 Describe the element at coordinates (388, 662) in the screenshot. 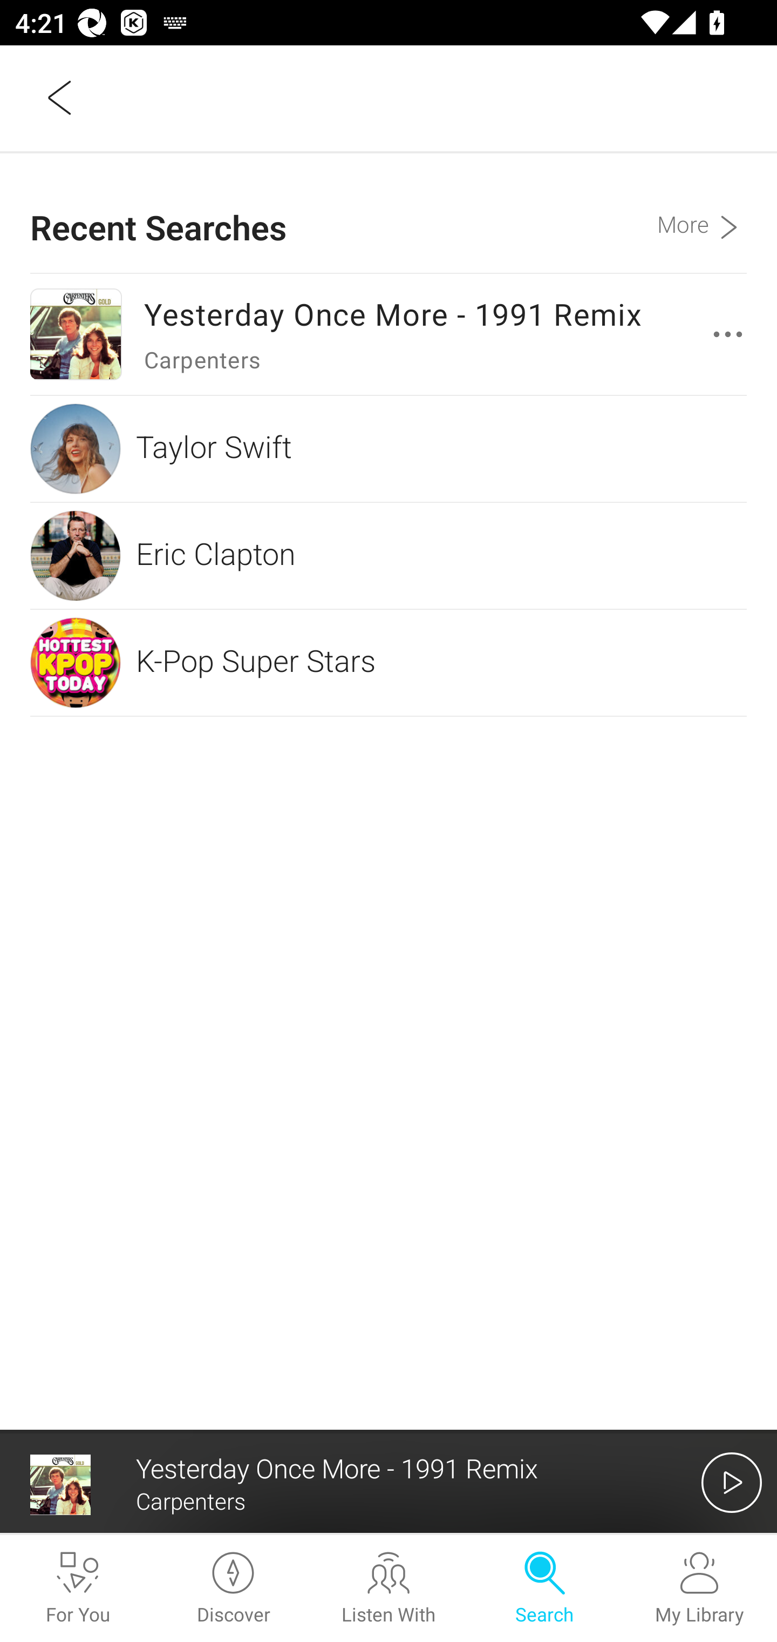

I see `K-Pop Super Stars` at that location.